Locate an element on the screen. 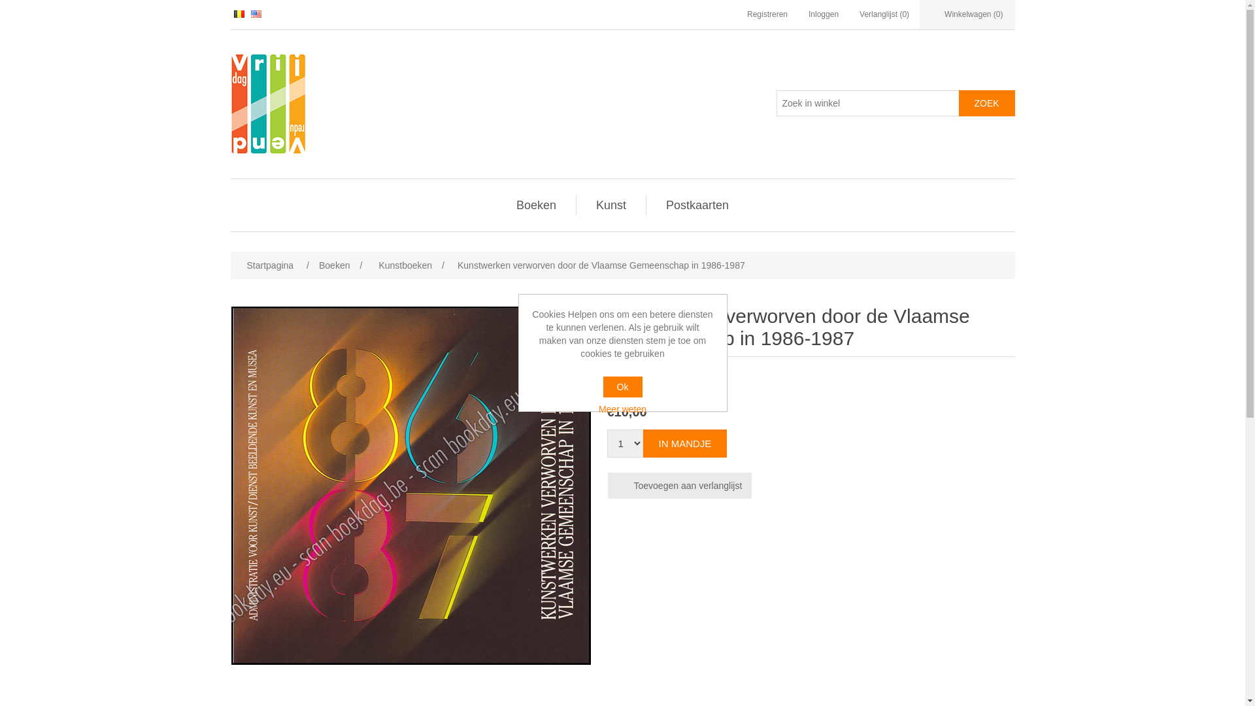  Nederlands is located at coordinates (239, 14).